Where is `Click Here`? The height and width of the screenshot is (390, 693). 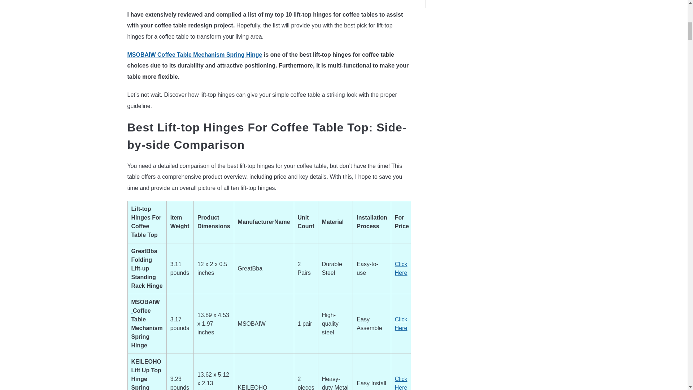 Click Here is located at coordinates (401, 383).